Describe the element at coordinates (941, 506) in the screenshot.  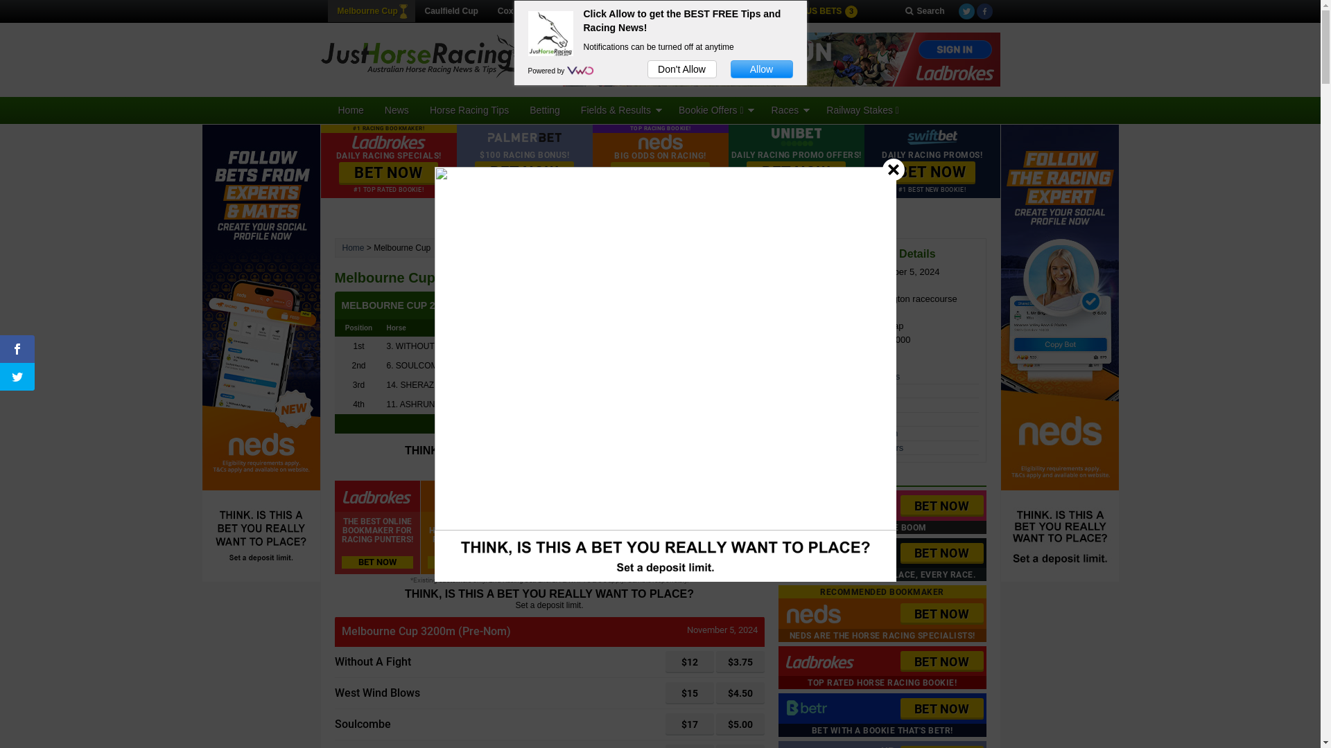
I see `BET NOW` at that location.